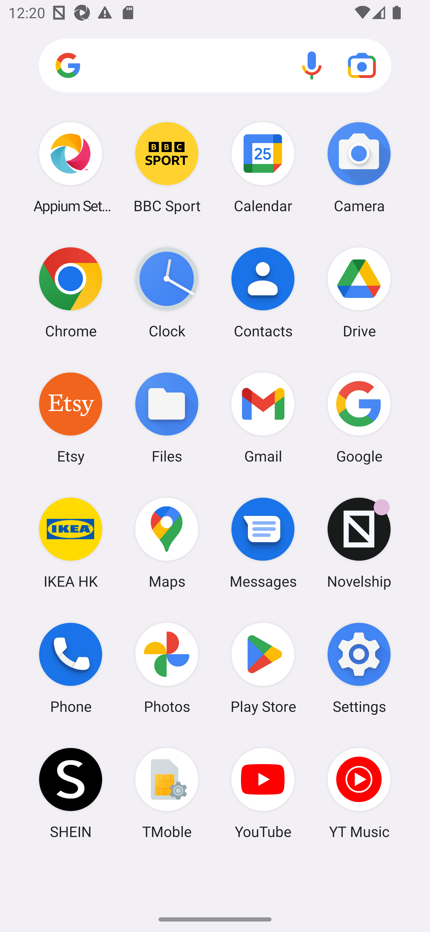 The height and width of the screenshot is (932, 430). What do you see at coordinates (70, 167) in the screenshot?
I see `Appium Settings` at bounding box center [70, 167].